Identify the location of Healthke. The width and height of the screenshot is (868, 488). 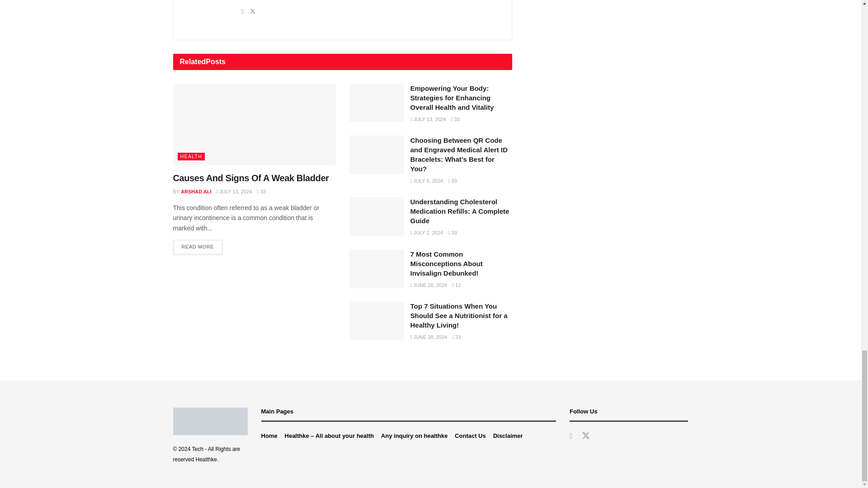
(206, 459).